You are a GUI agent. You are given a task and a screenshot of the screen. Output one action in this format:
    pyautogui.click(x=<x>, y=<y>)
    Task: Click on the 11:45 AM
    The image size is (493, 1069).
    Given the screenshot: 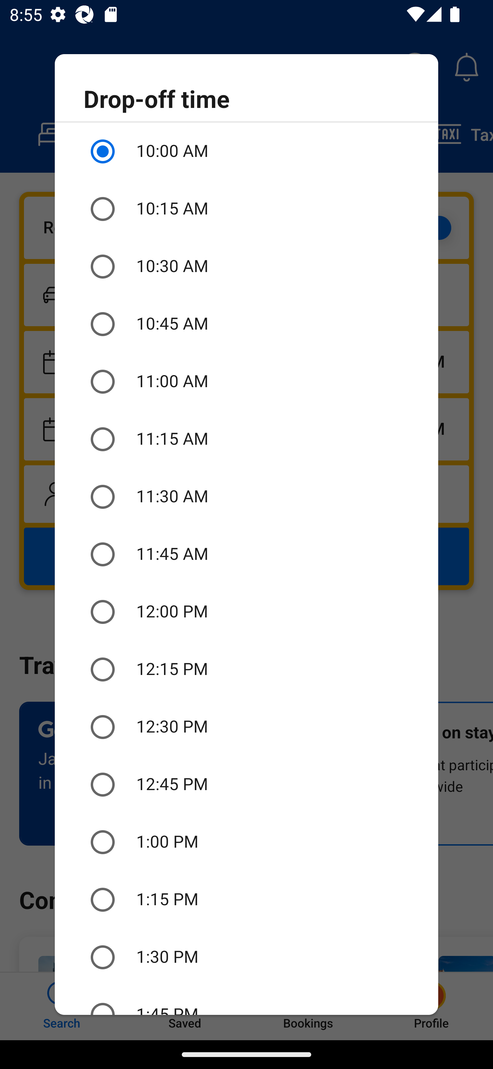 What is the action you would take?
    pyautogui.click(x=246, y=555)
    